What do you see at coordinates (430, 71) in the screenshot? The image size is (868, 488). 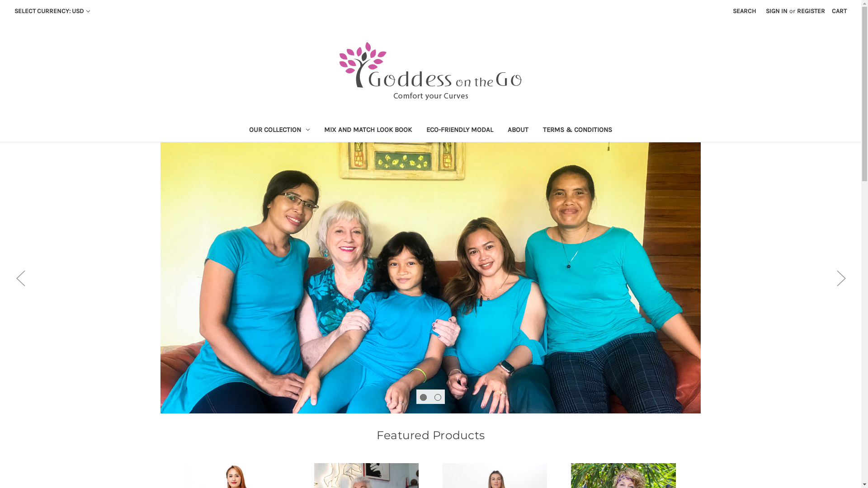 I see `Goddess on the Go` at bounding box center [430, 71].